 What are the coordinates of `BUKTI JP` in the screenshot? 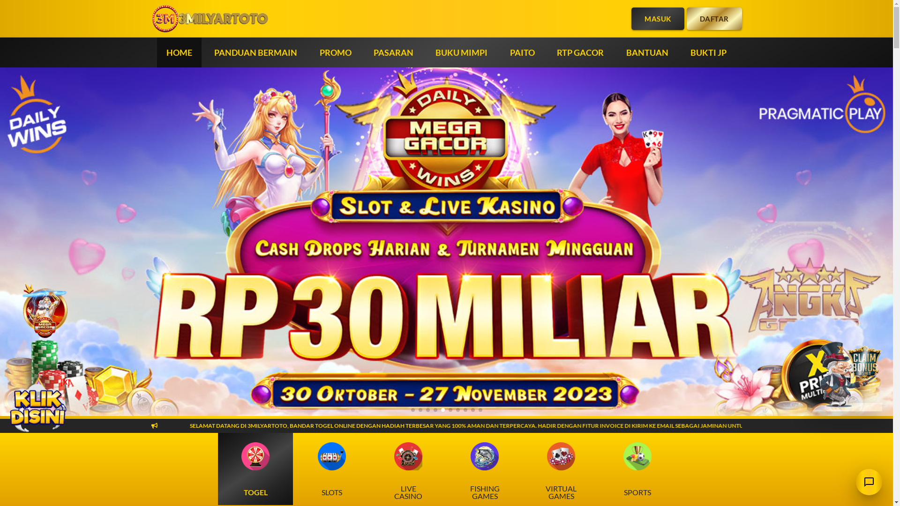 It's located at (709, 52).